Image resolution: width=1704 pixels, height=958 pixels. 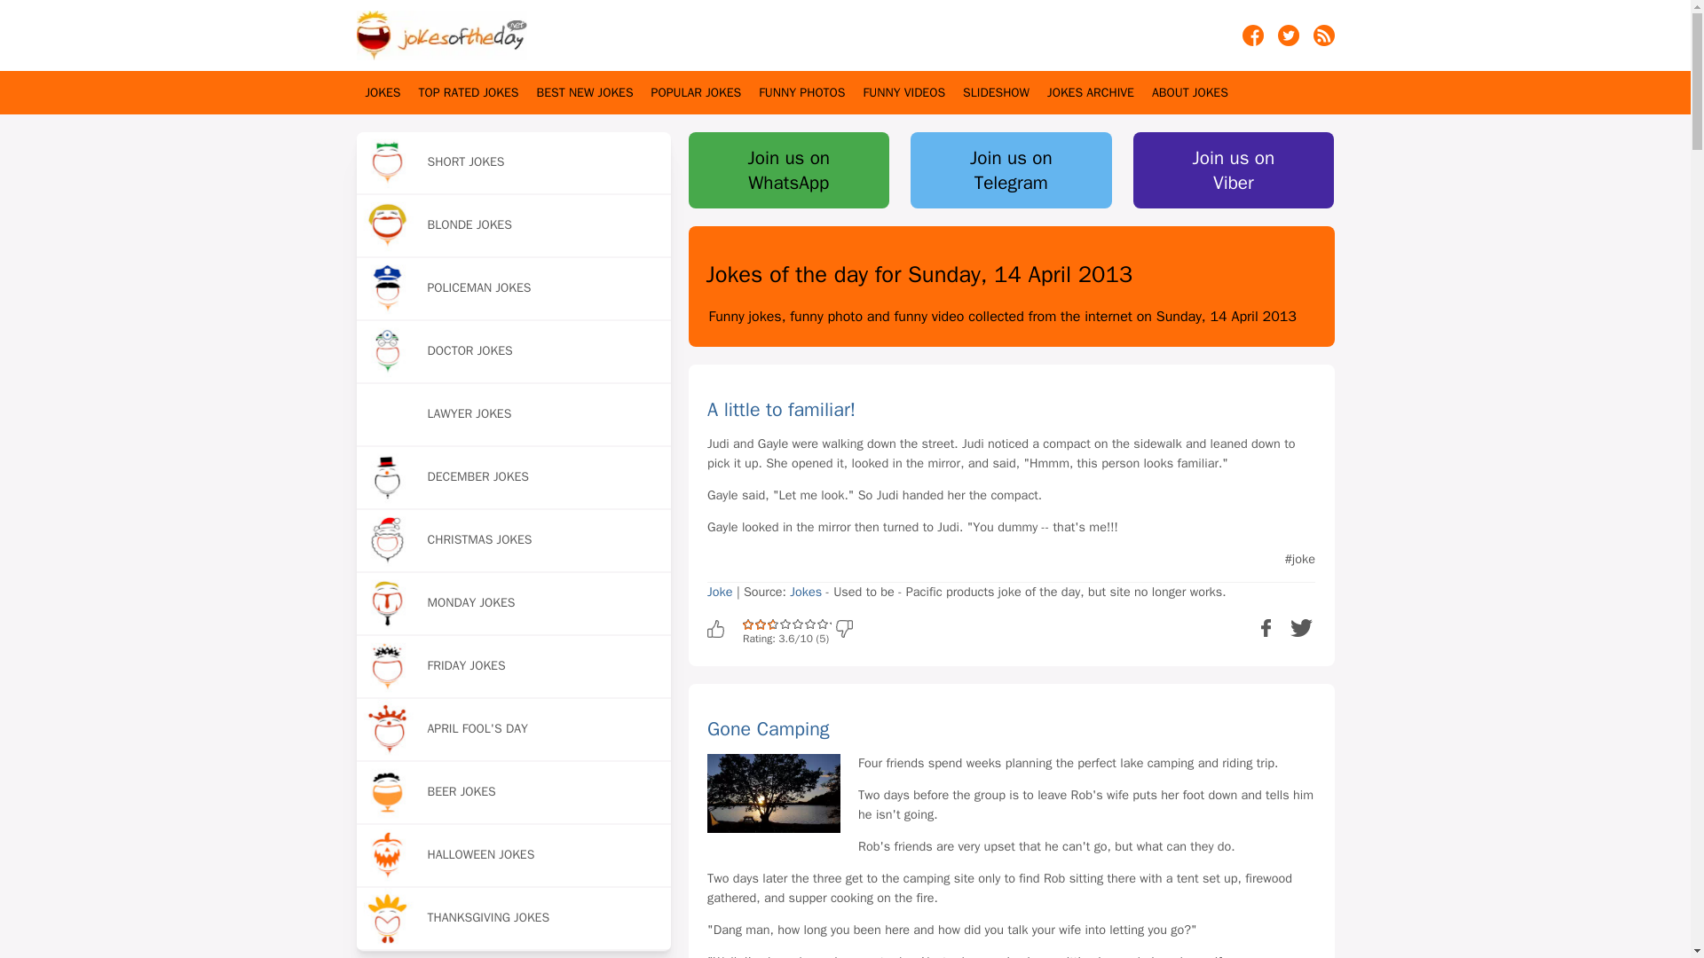 What do you see at coordinates (808, 591) in the screenshot?
I see `Jokes` at bounding box center [808, 591].